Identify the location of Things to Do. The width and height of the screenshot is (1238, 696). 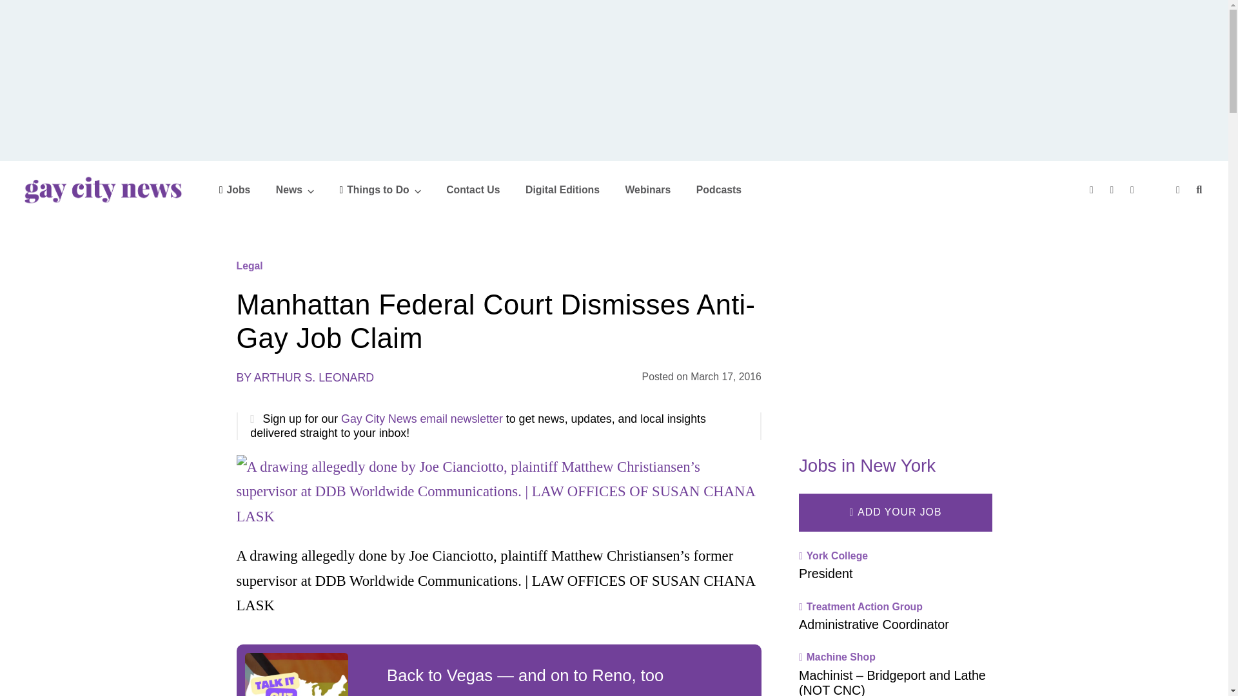
(380, 189).